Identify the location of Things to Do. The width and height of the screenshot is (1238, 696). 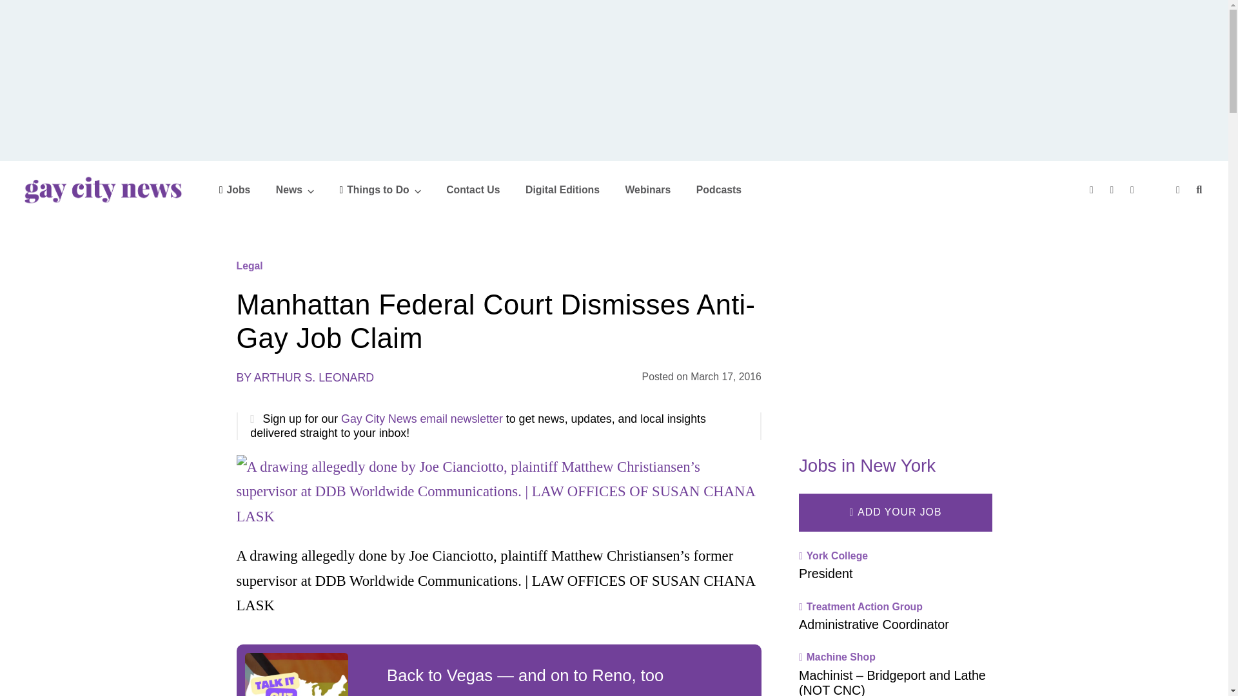
(380, 189).